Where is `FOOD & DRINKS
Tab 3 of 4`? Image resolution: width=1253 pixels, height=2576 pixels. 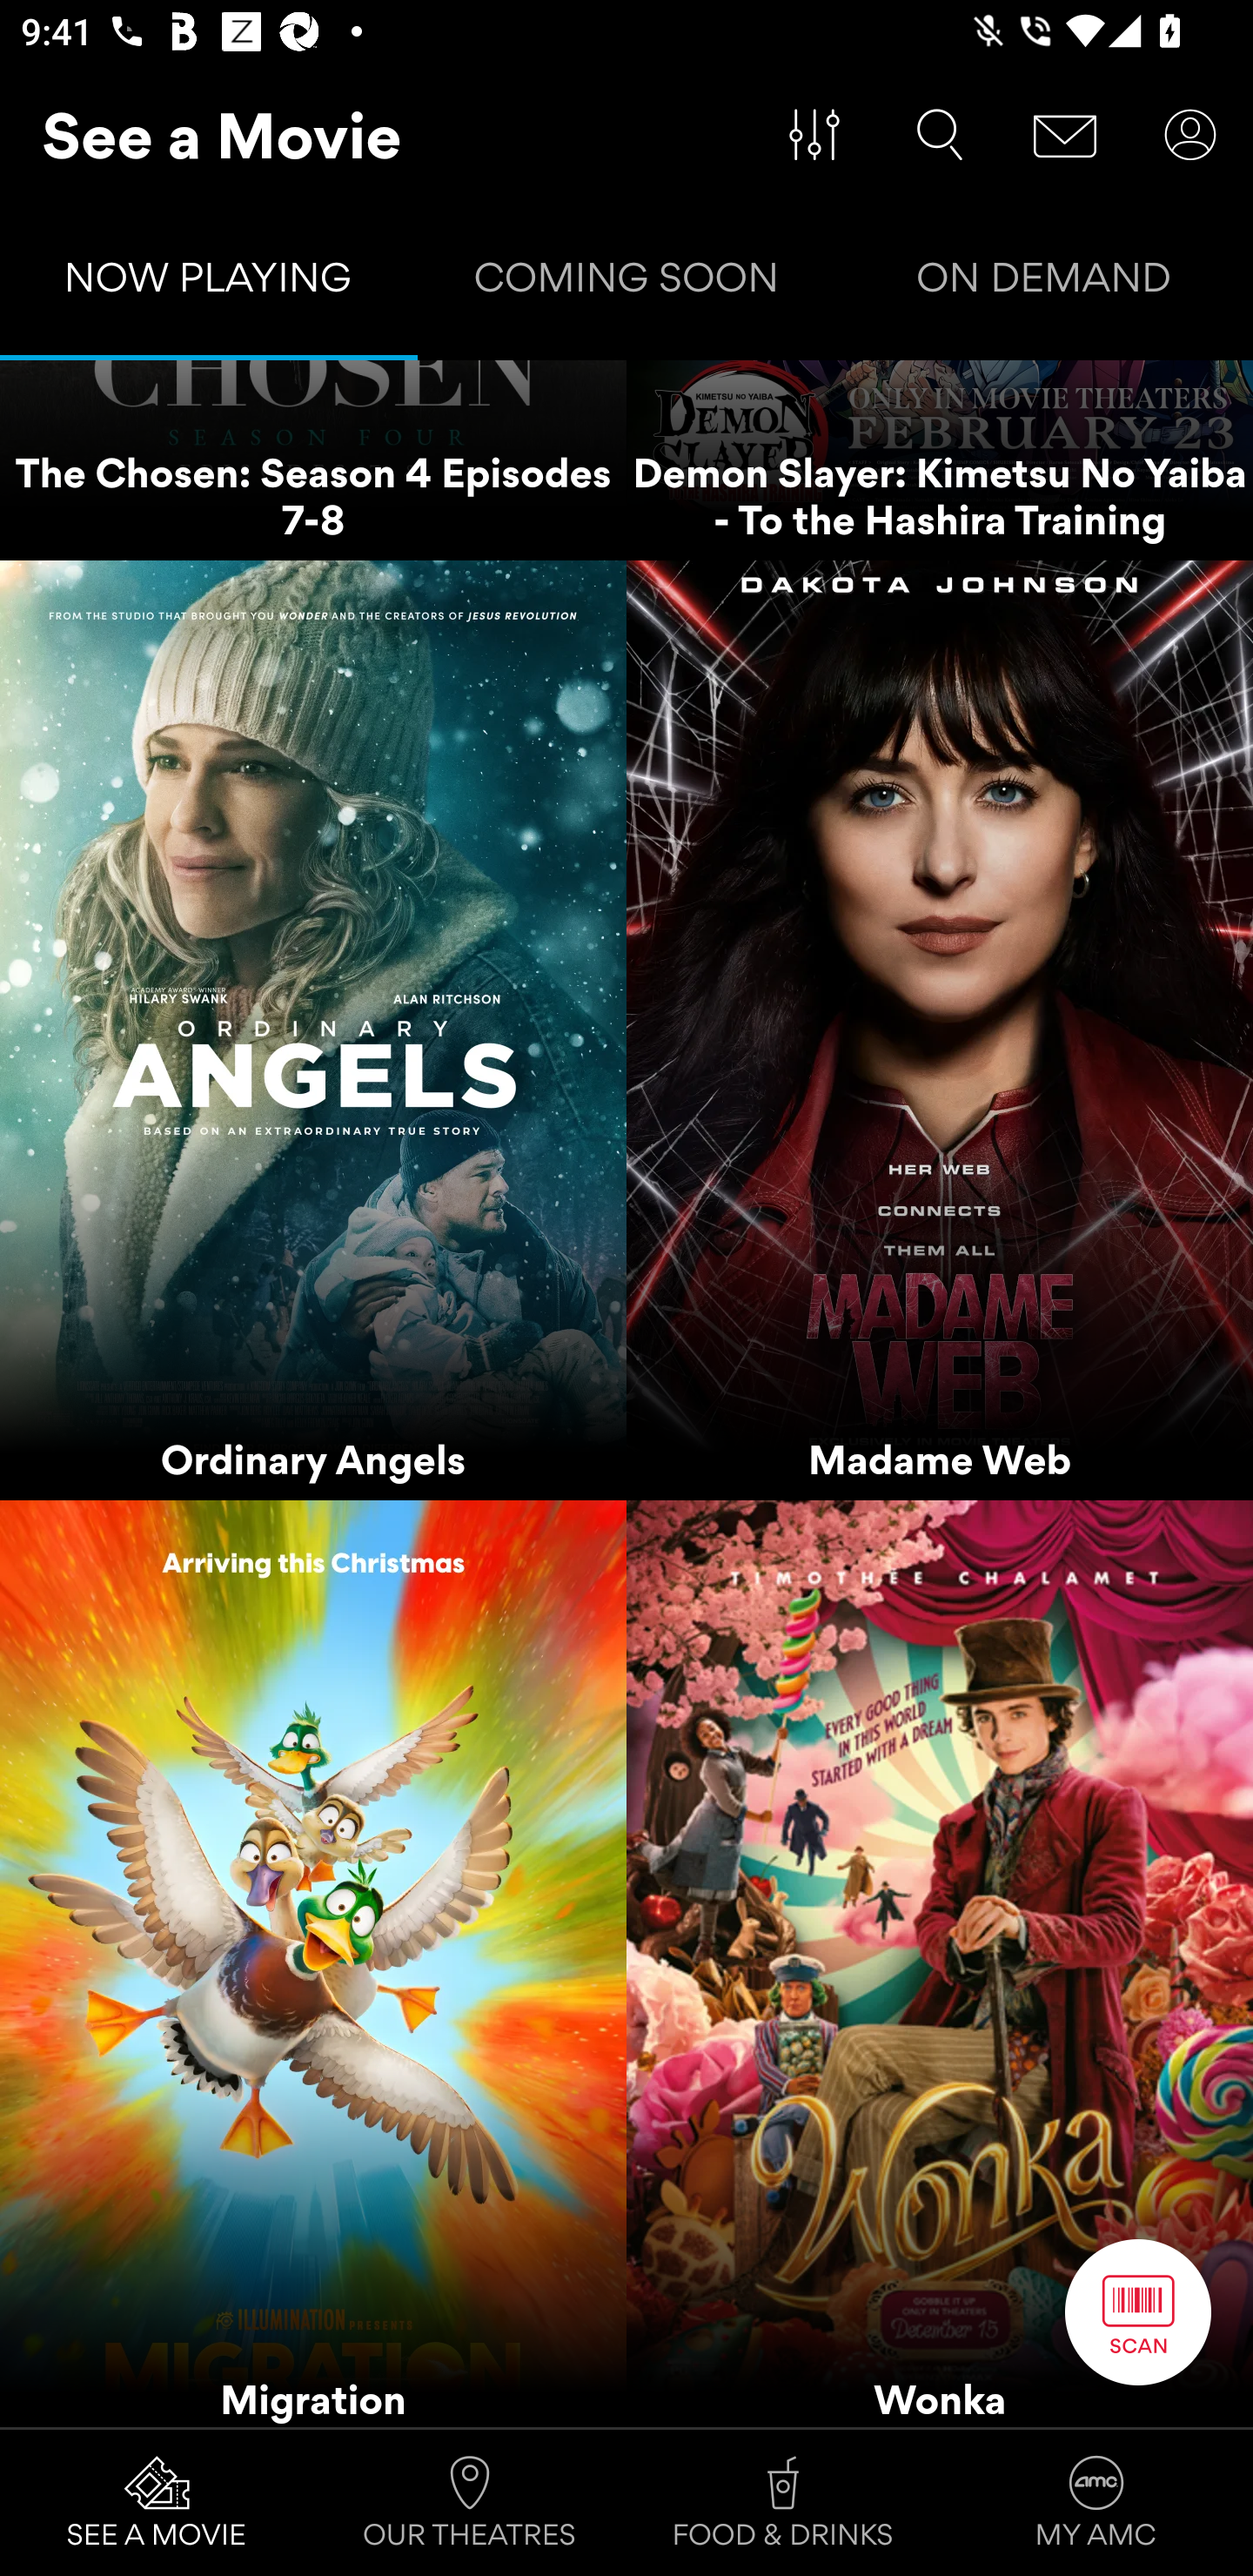 FOOD & DRINKS
Tab 3 of 4 is located at coordinates (783, 2503).